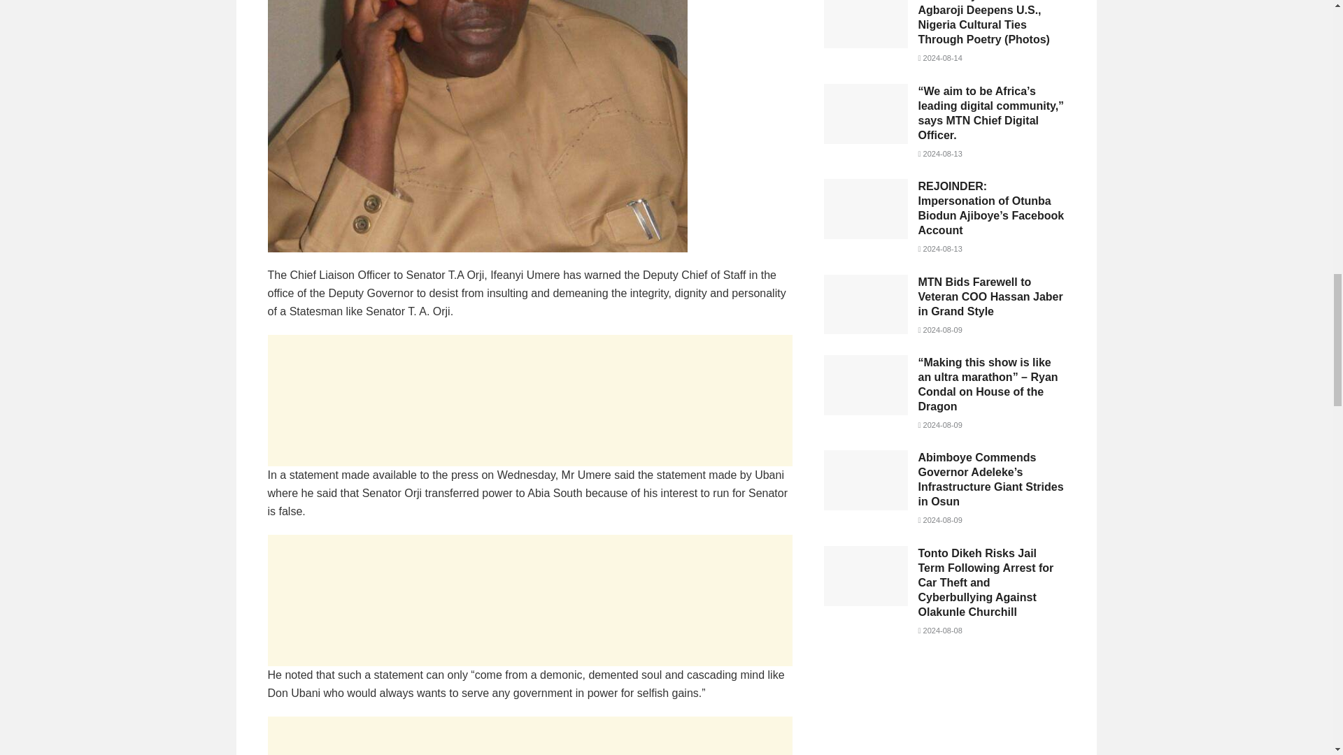  I want to click on Advertisement, so click(530, 401).